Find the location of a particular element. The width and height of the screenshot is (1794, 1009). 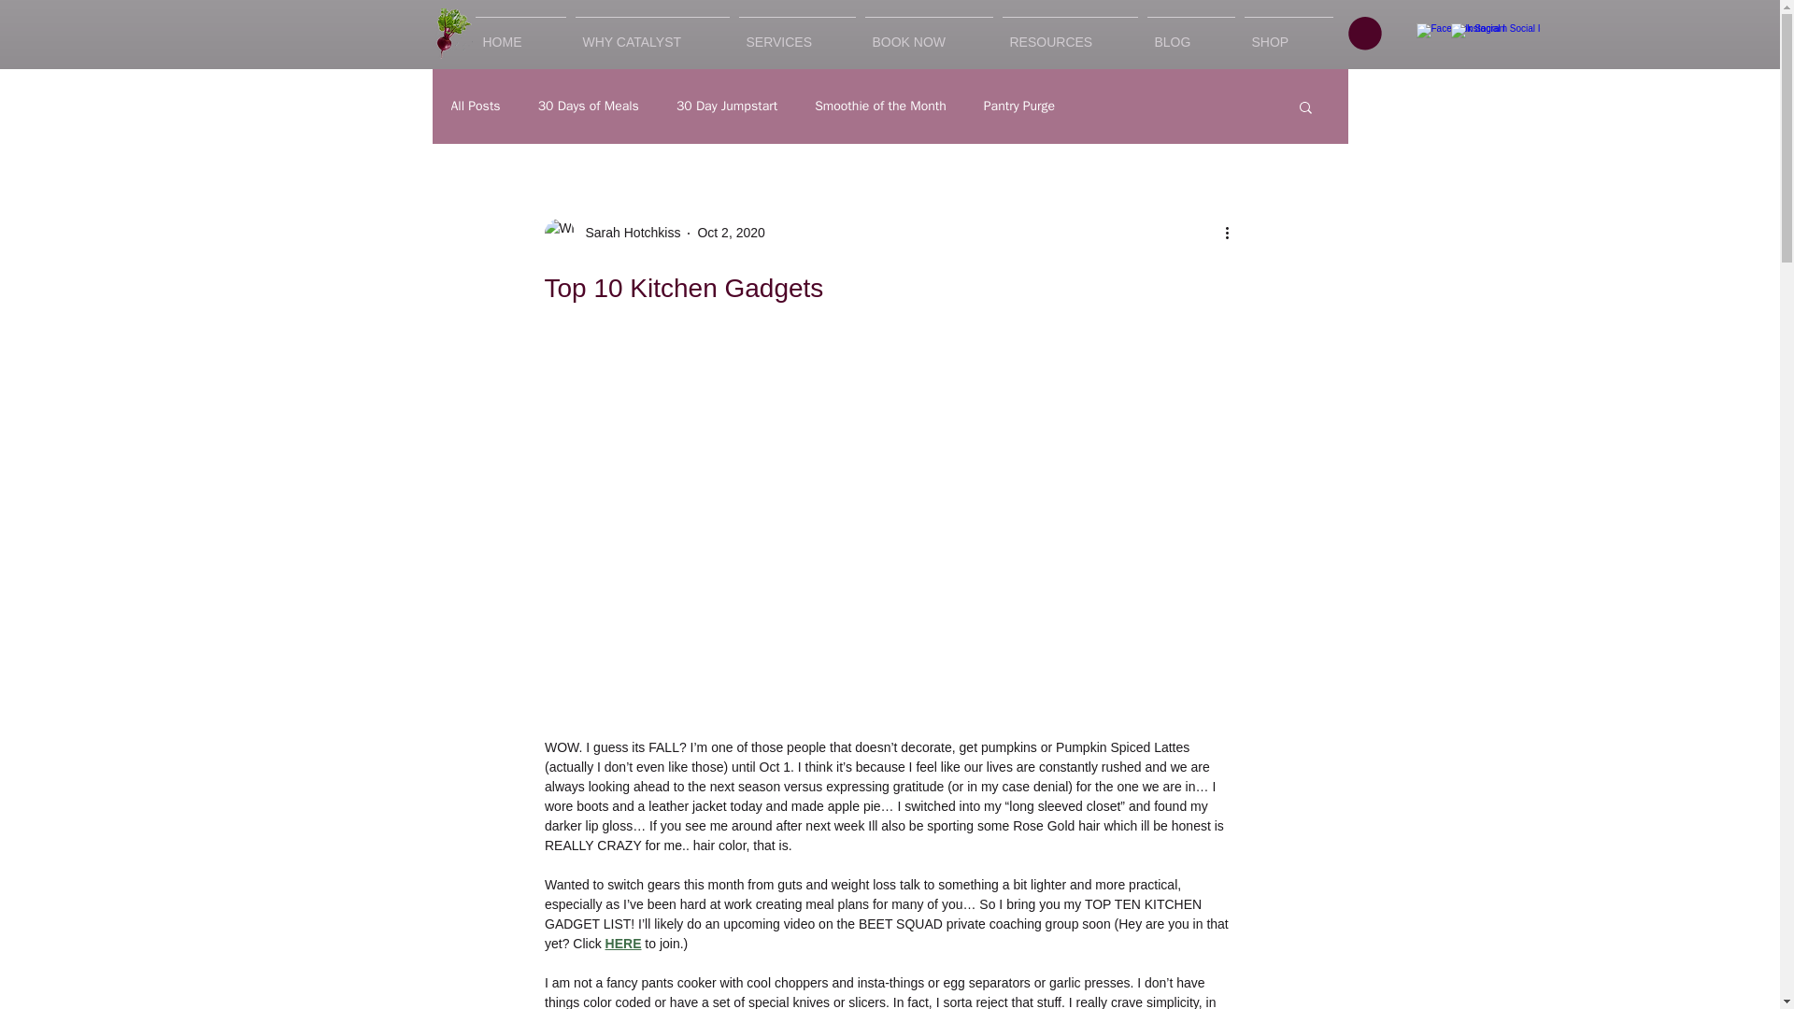

SHOP is located at coordinates (1288, 34).